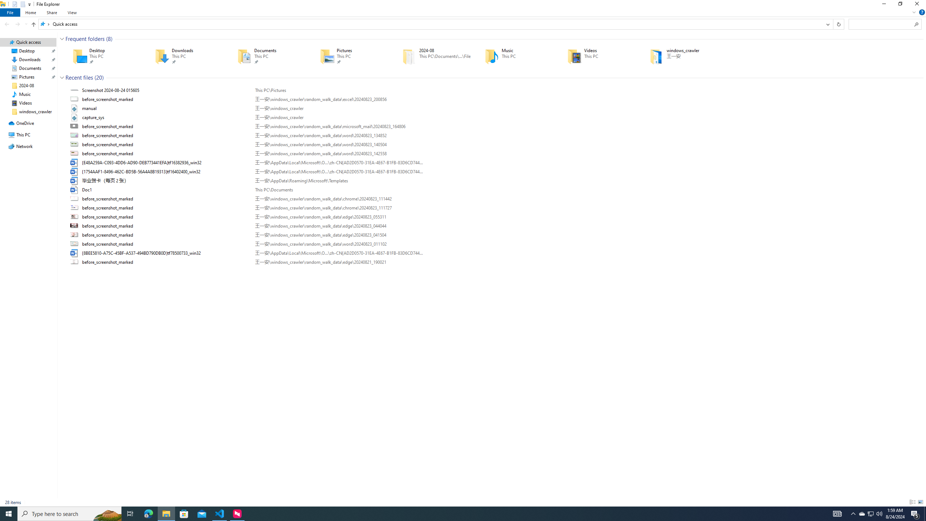  What do you see at coordinates (828, 24) in the screenshot?
I see `Previous Locations` at bounding box center [828, 24].